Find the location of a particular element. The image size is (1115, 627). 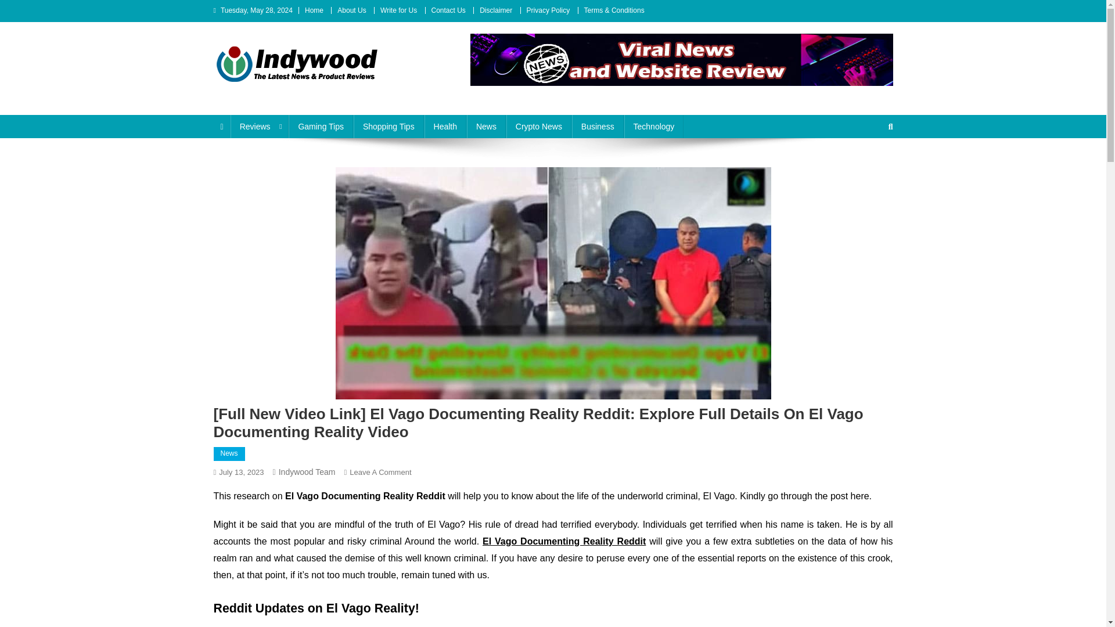

July 13, 2023 is located at coordinates (240, 471).